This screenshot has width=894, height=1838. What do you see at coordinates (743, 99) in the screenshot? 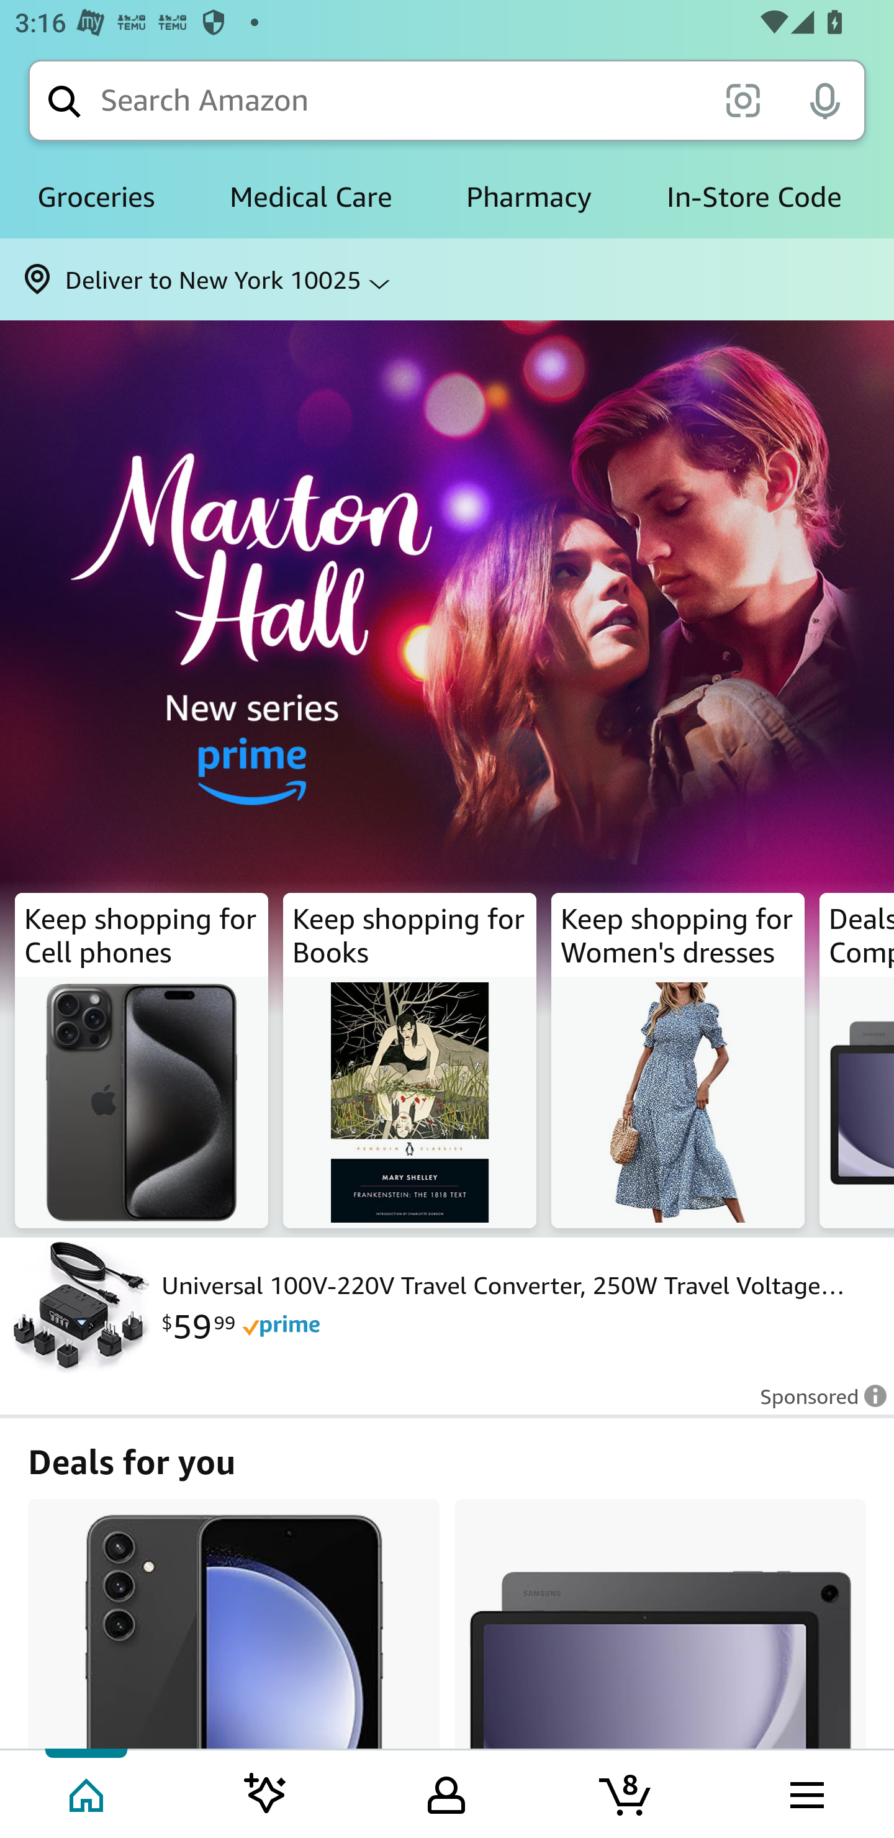
I see `scan it` at bounding box center [743, 99].